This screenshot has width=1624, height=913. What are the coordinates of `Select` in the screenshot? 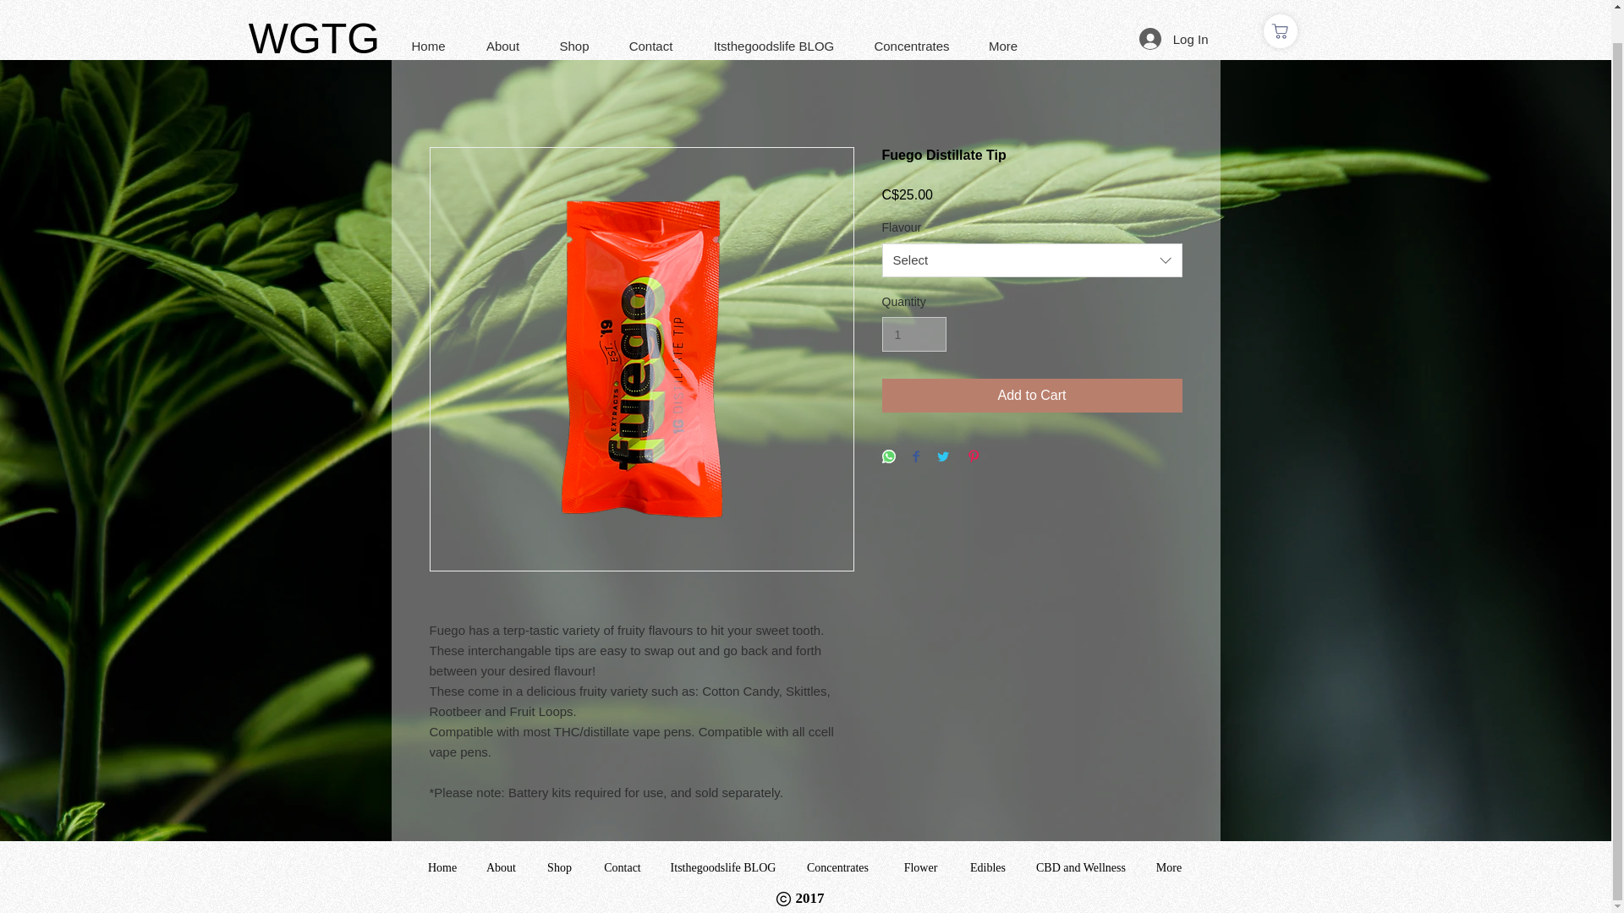 It's located at (1032, 260).